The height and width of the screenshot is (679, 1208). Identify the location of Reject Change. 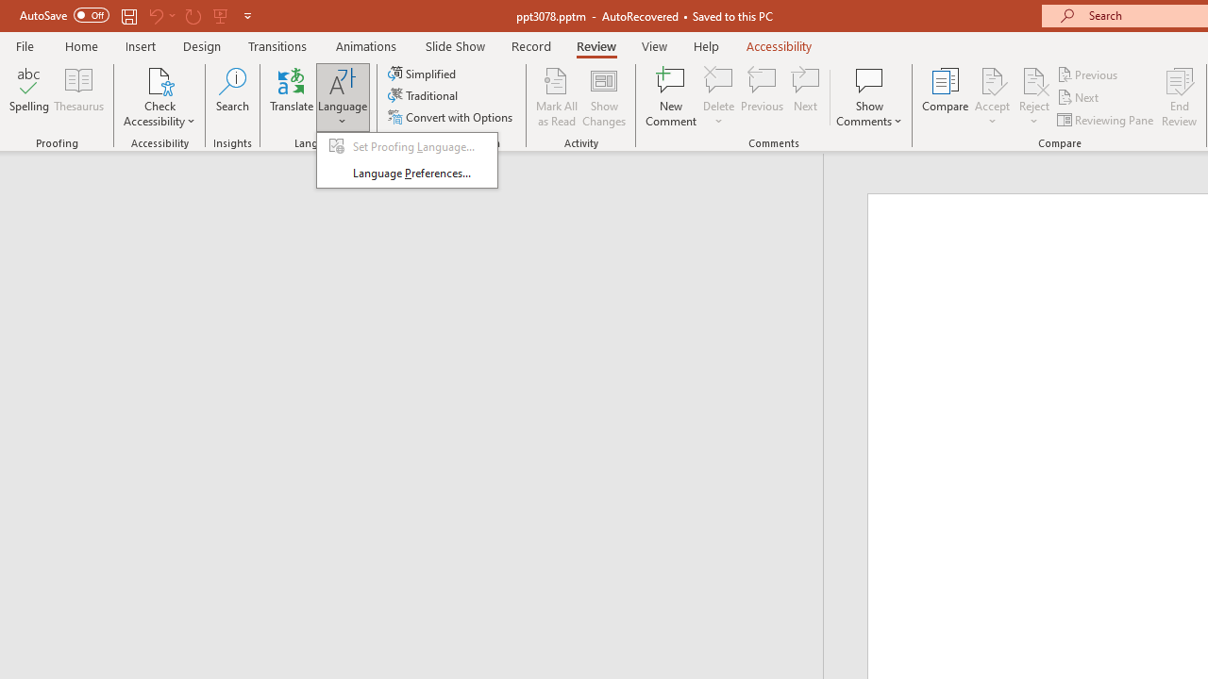
(1034, 79).